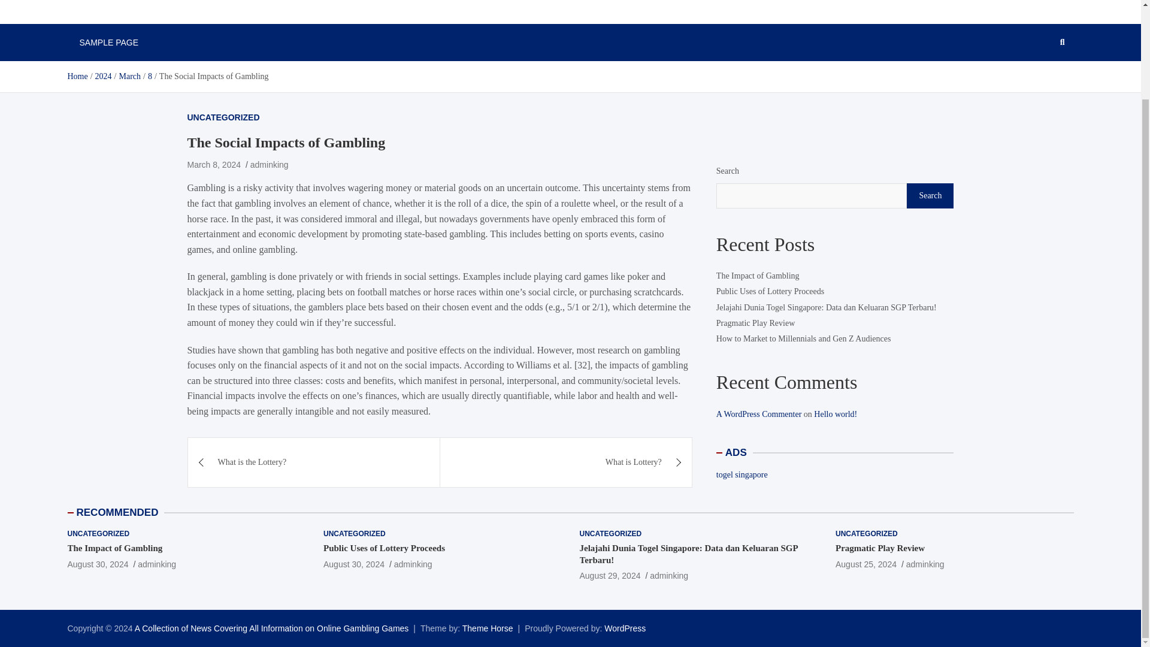 This screenshot has width=1150, height=647. I want to click on August 30, 2024, so click(353, 564).